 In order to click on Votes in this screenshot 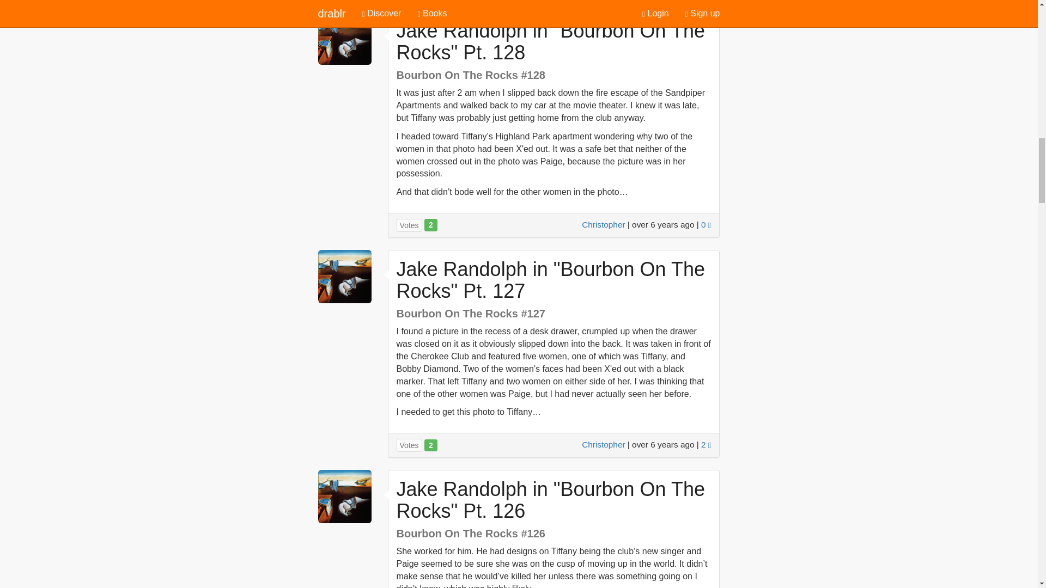, I will do `click(409, 225)`.